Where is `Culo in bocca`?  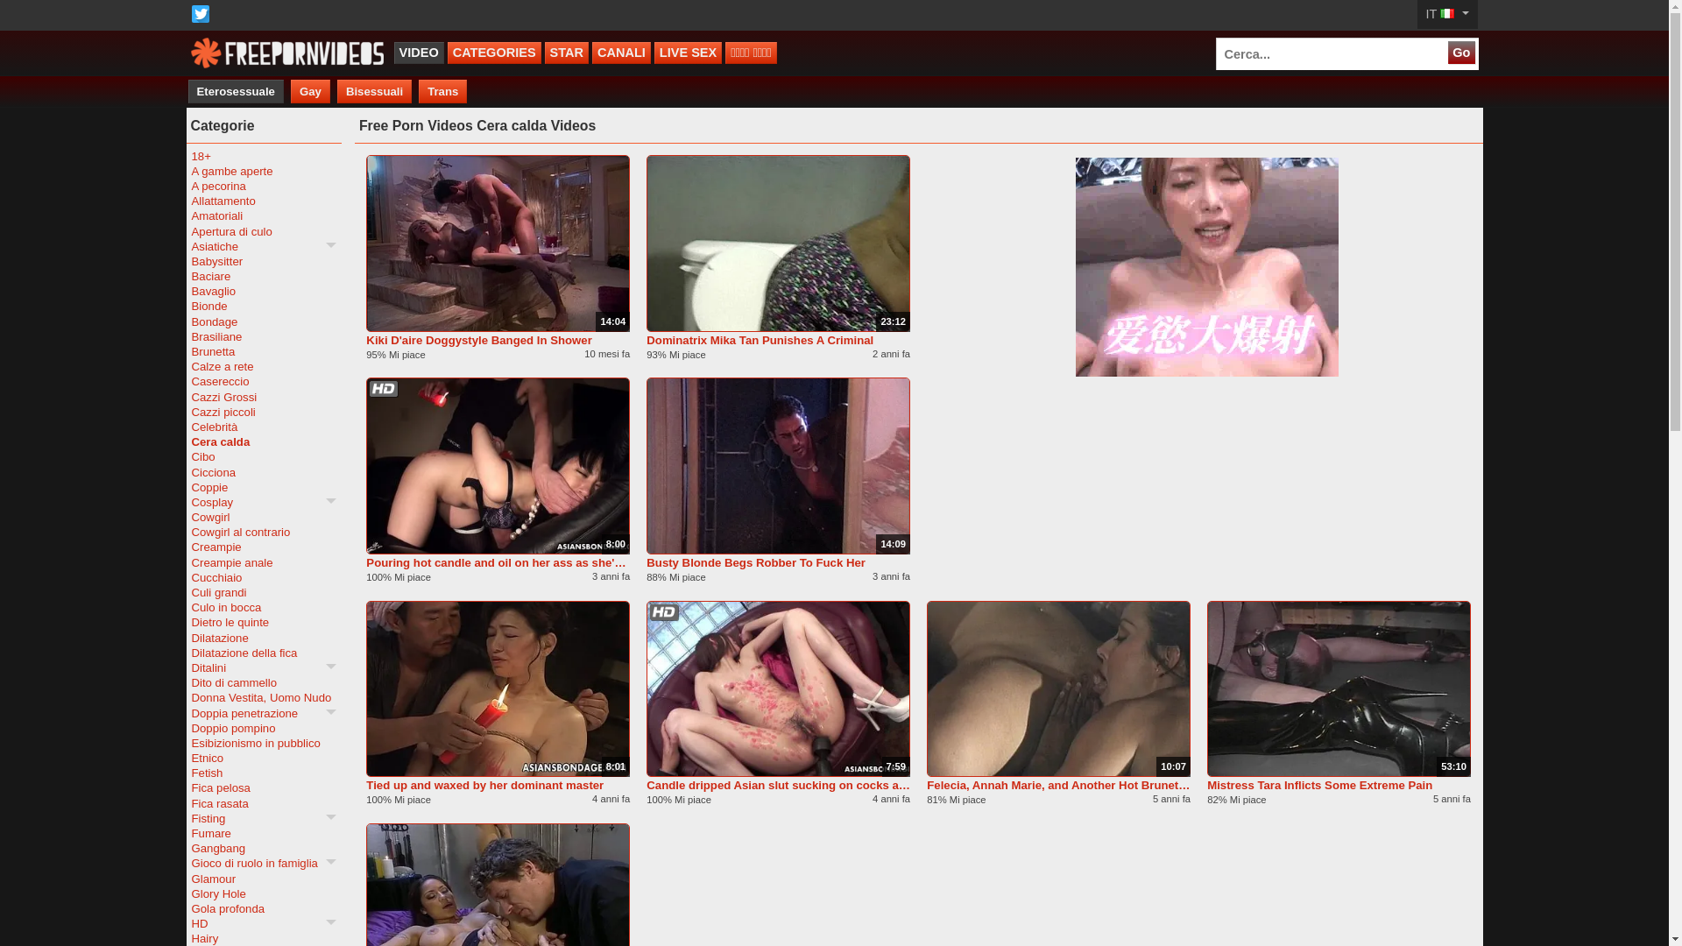
Culo in bocca is located at coordinates (264, 608).